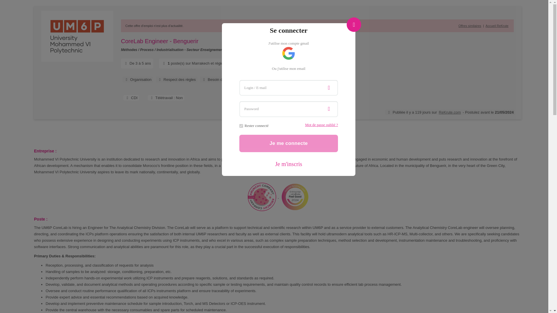 The width and height of the screenshot is (557, 313). What do you see at coordinates (285, 134) in the screenshot?
I see `Suivre` at bounding box center [285, 134].